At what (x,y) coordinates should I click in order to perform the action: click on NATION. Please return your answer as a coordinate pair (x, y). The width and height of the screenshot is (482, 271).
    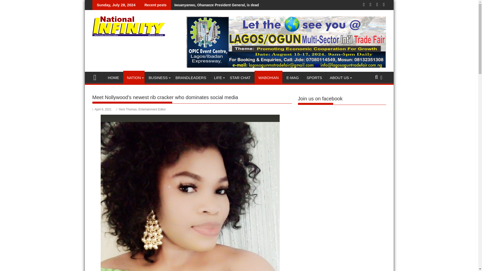
    Looking at the image, I should click on (134, 78).